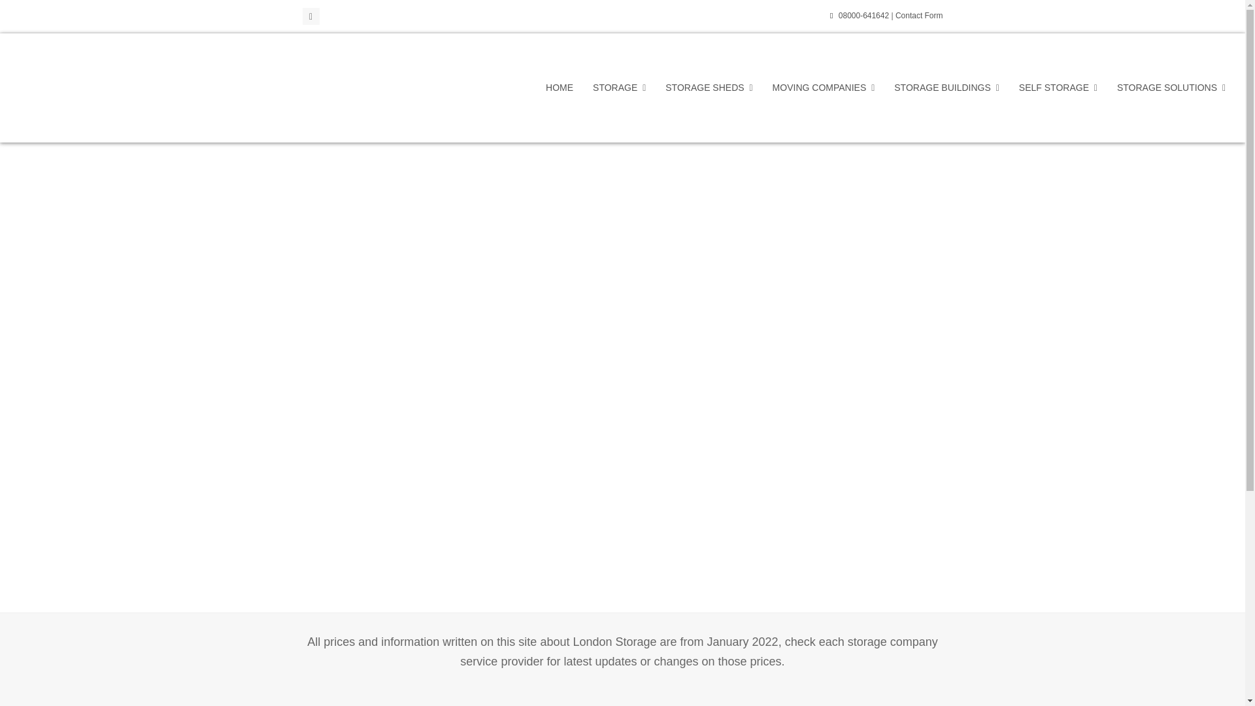 This screenshot has width=1255, height=706. What do you see at coordinates (1058, 88) in the screenshot?
I see `SELF STORAGE` at bounding box center [1058, 88].